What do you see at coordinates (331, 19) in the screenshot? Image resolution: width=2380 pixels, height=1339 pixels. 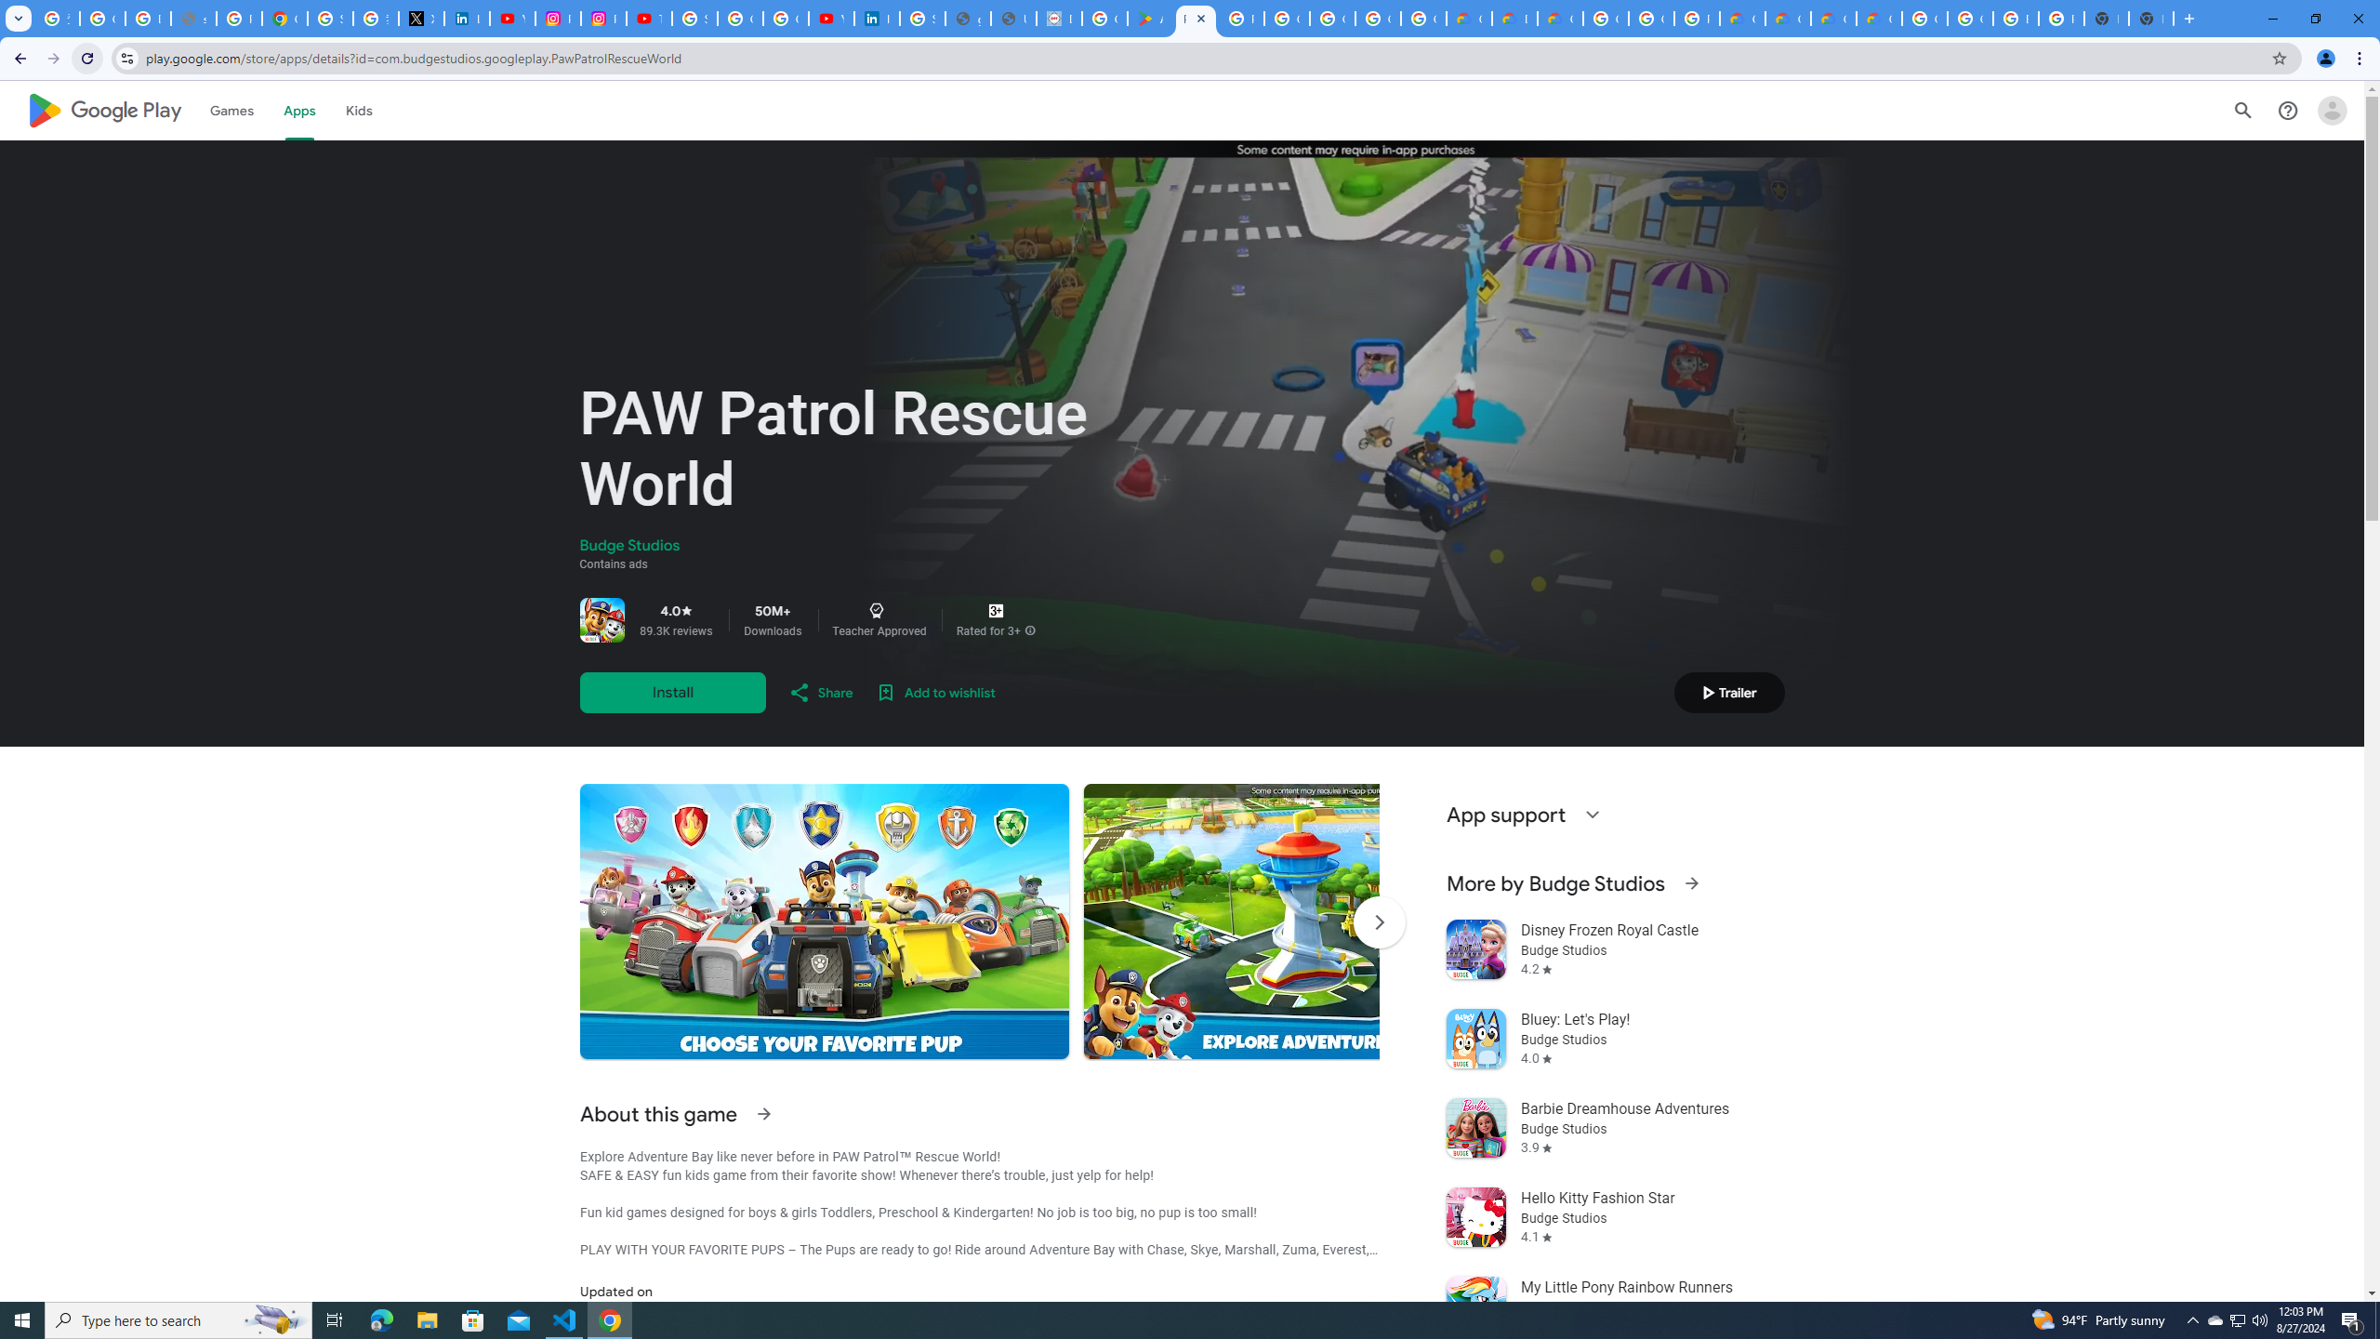 I see `Sign in - Google Accounts` at bounding box center [331, 19].